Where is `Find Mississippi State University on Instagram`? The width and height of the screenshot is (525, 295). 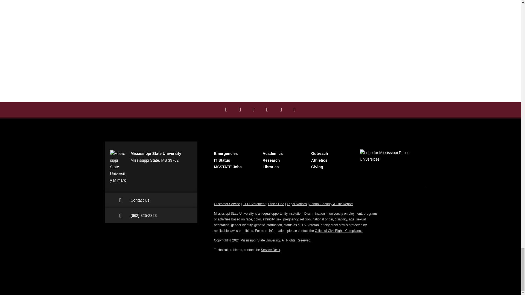 Find Mississippi State University on Instagram is located at coordinates (240, 110).